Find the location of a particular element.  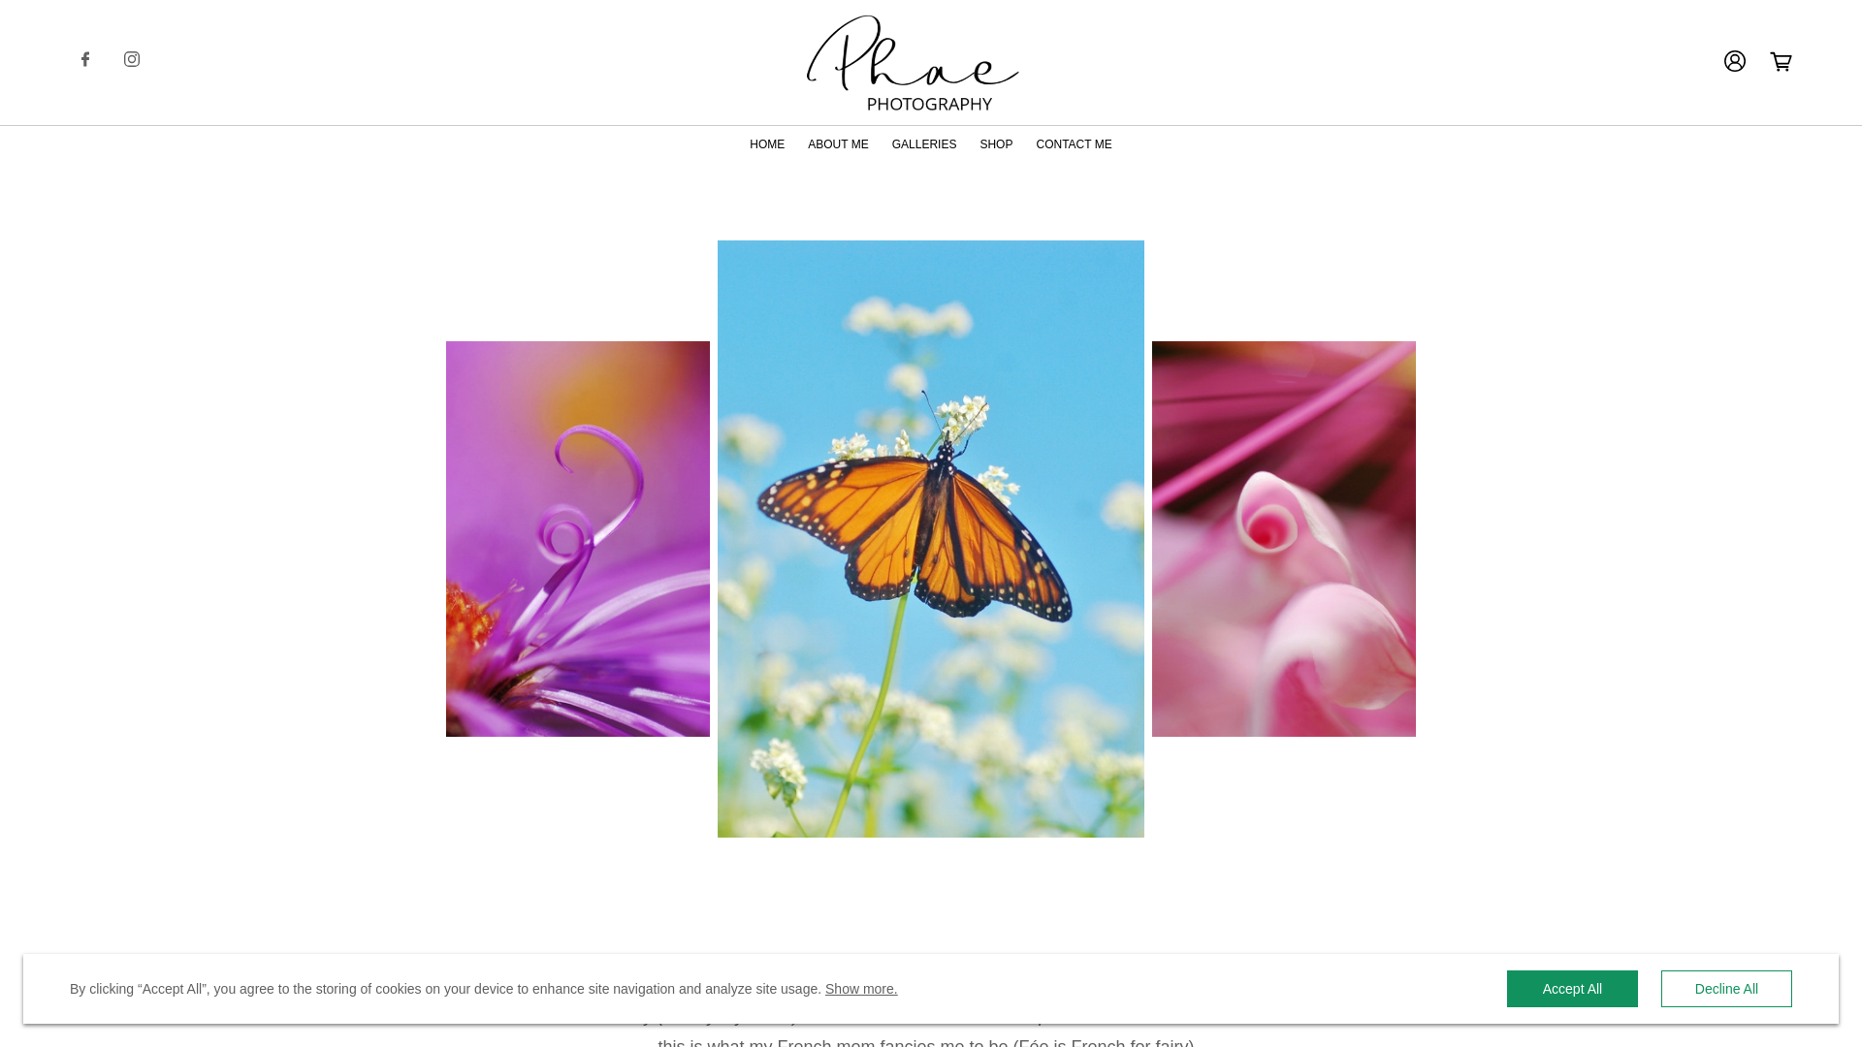

Decline All is located at coordinates (1726, 989).